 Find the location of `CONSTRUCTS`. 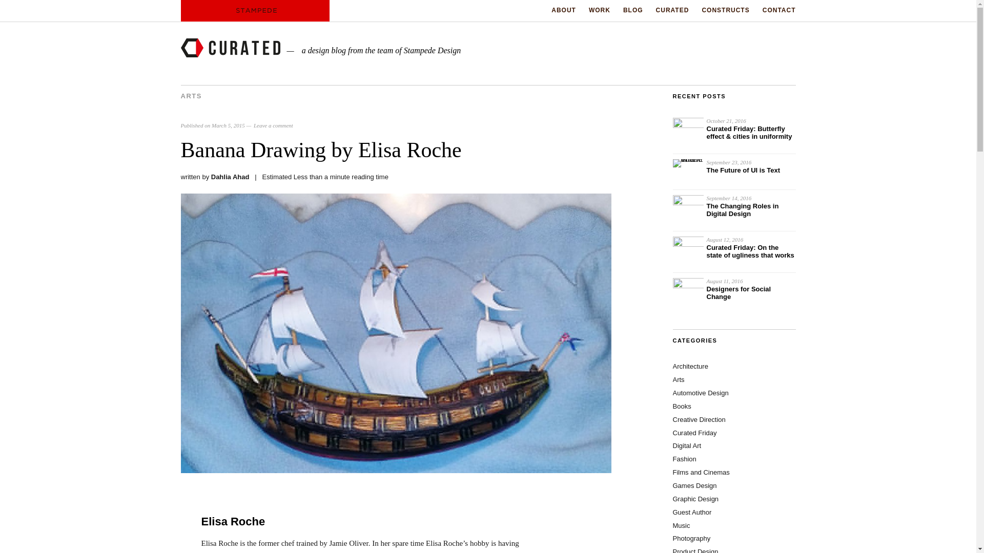

CONSTRUCTS is located at coordinates (725, 10).